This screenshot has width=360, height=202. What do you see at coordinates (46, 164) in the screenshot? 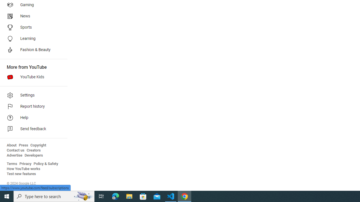
I see `Policy & Safety` at bounding box center [46, 164].